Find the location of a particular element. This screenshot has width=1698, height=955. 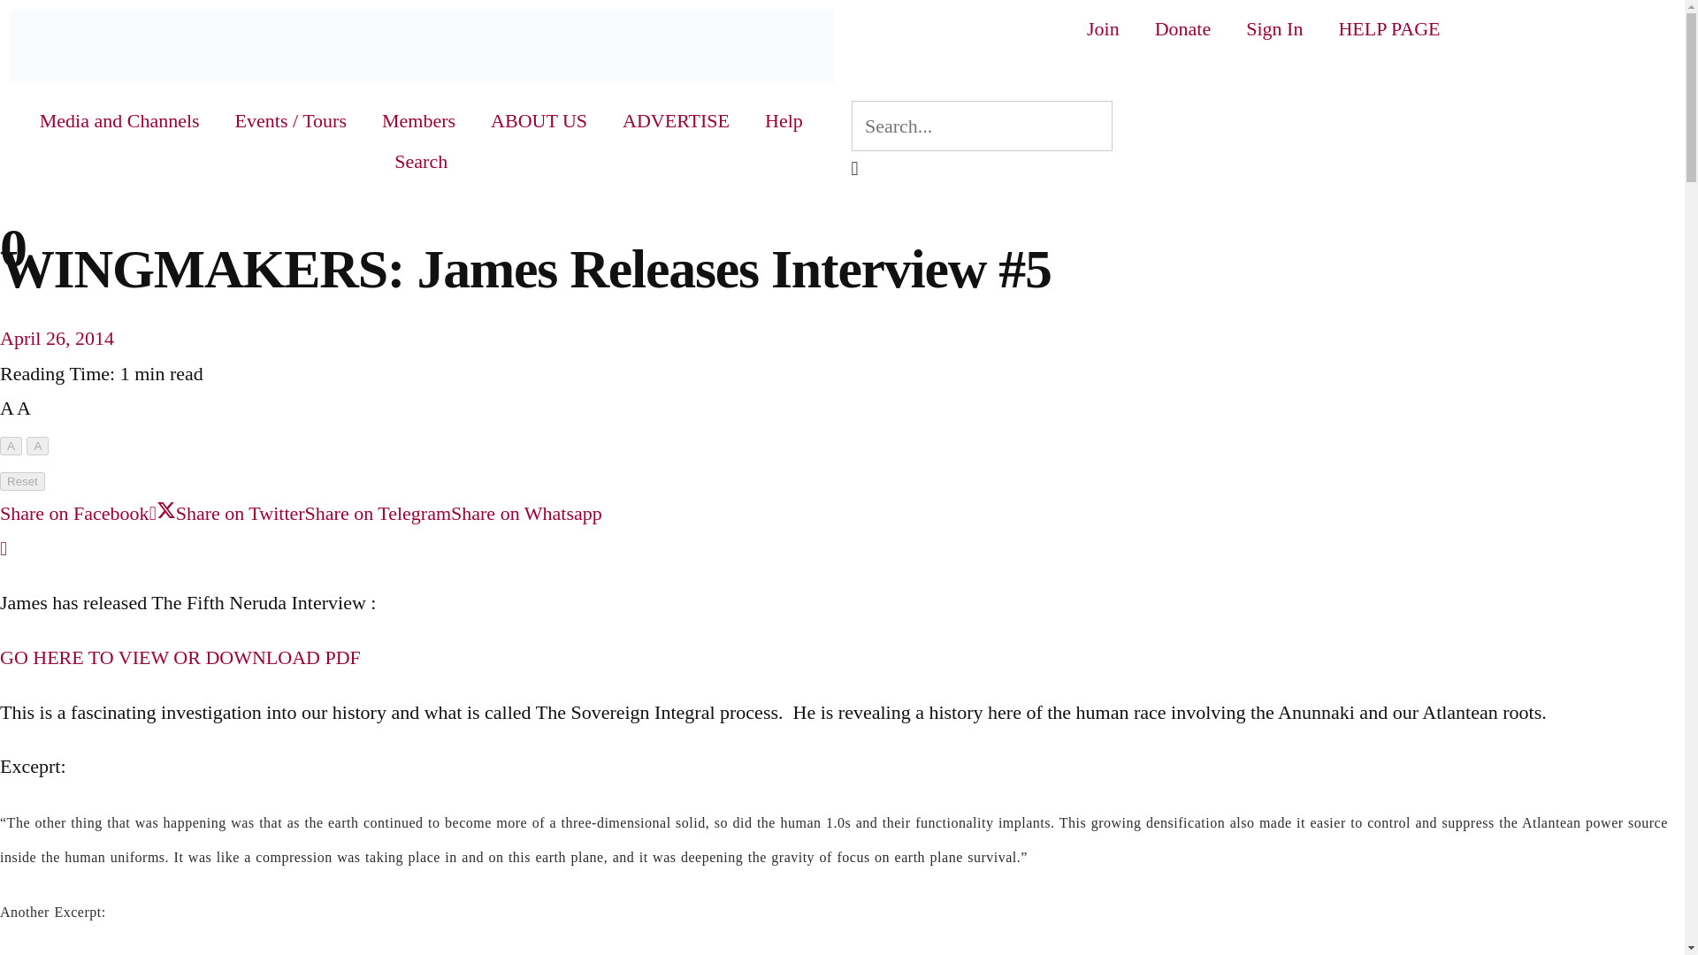

HELP PAGE is located at coordinates (1388, 28).